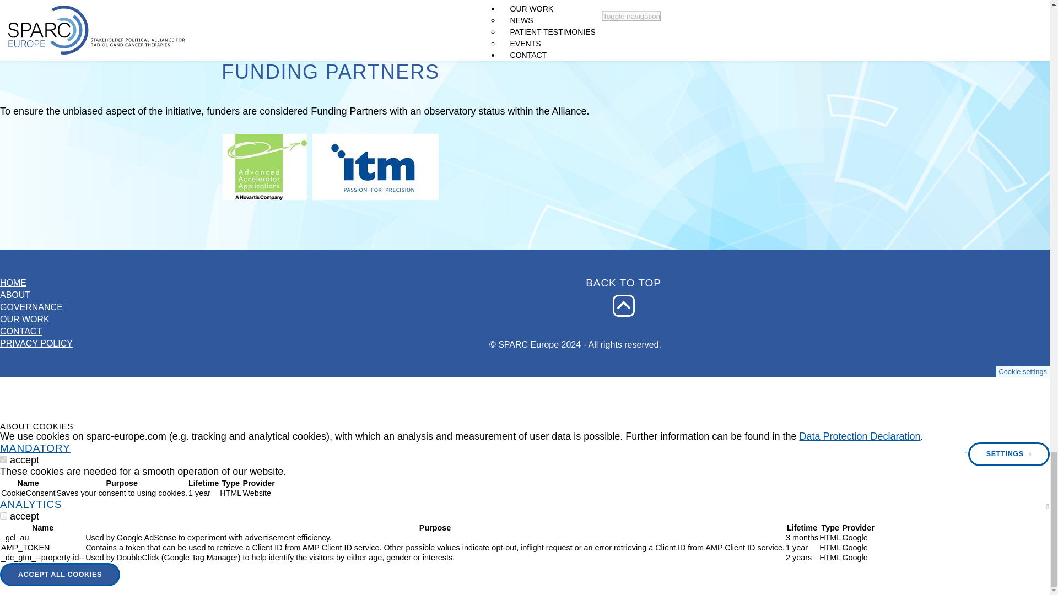  I want to click on Governance, so click(36, 307).